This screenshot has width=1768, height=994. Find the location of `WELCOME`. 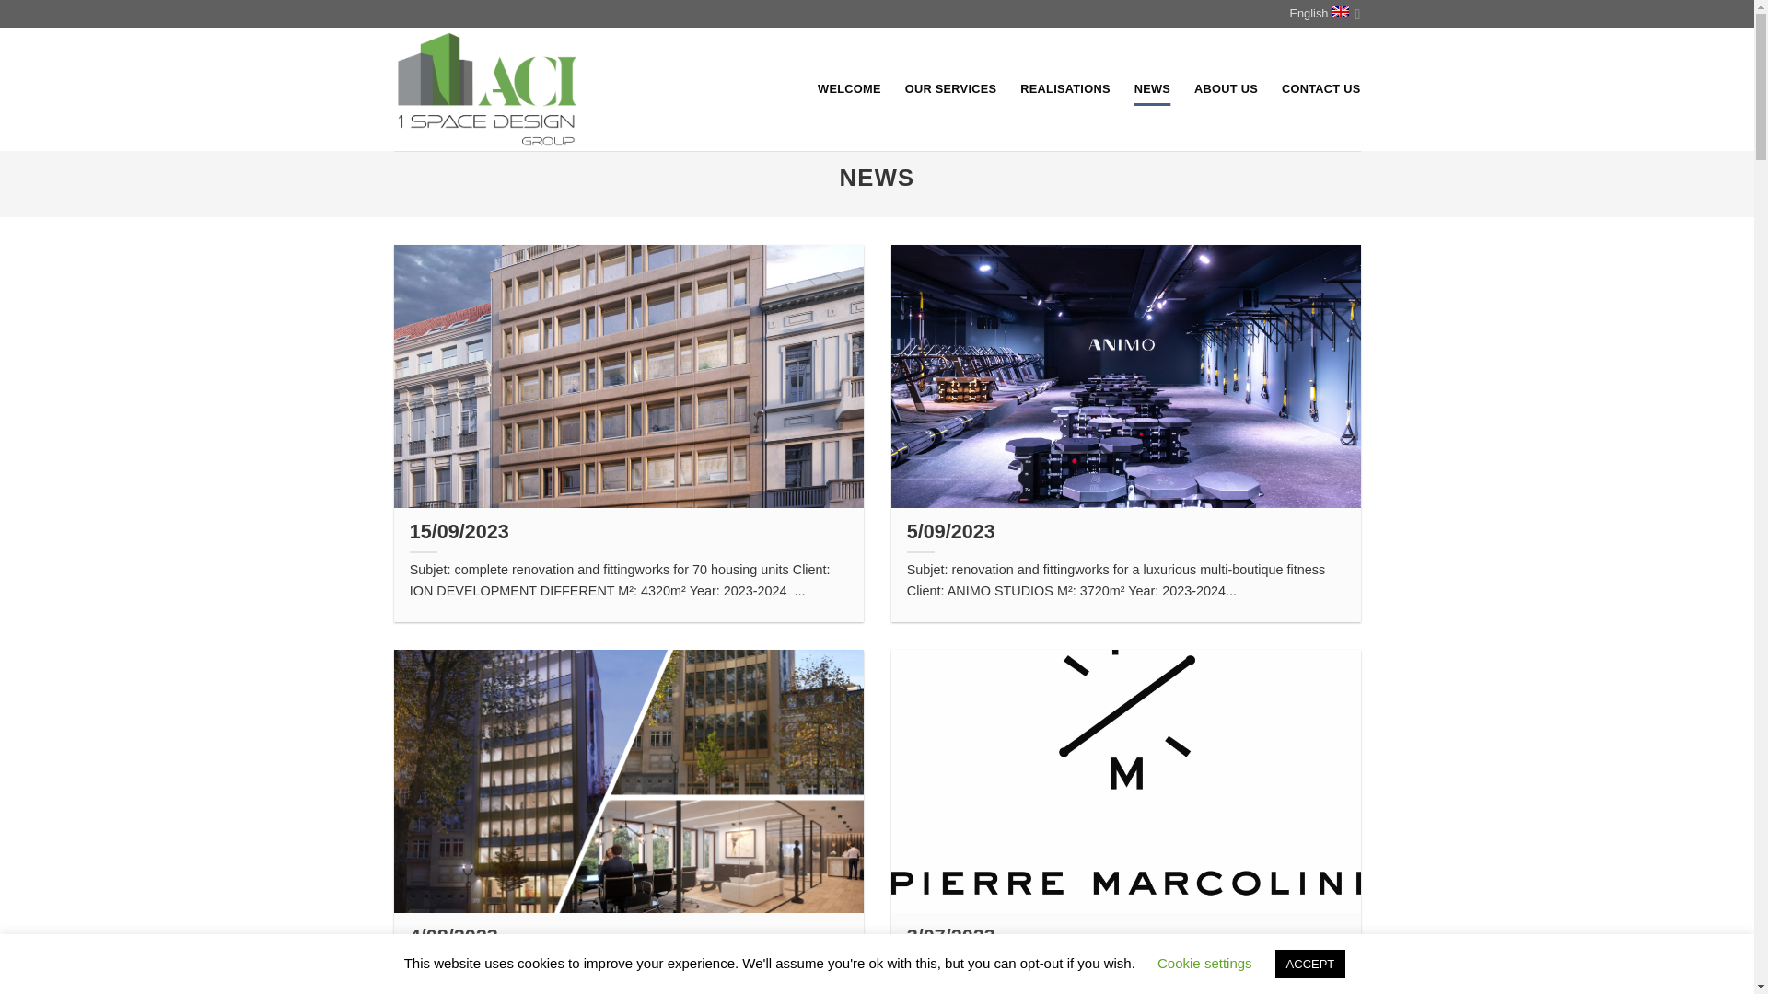

WELCOME is located at coordinates (849, 89).